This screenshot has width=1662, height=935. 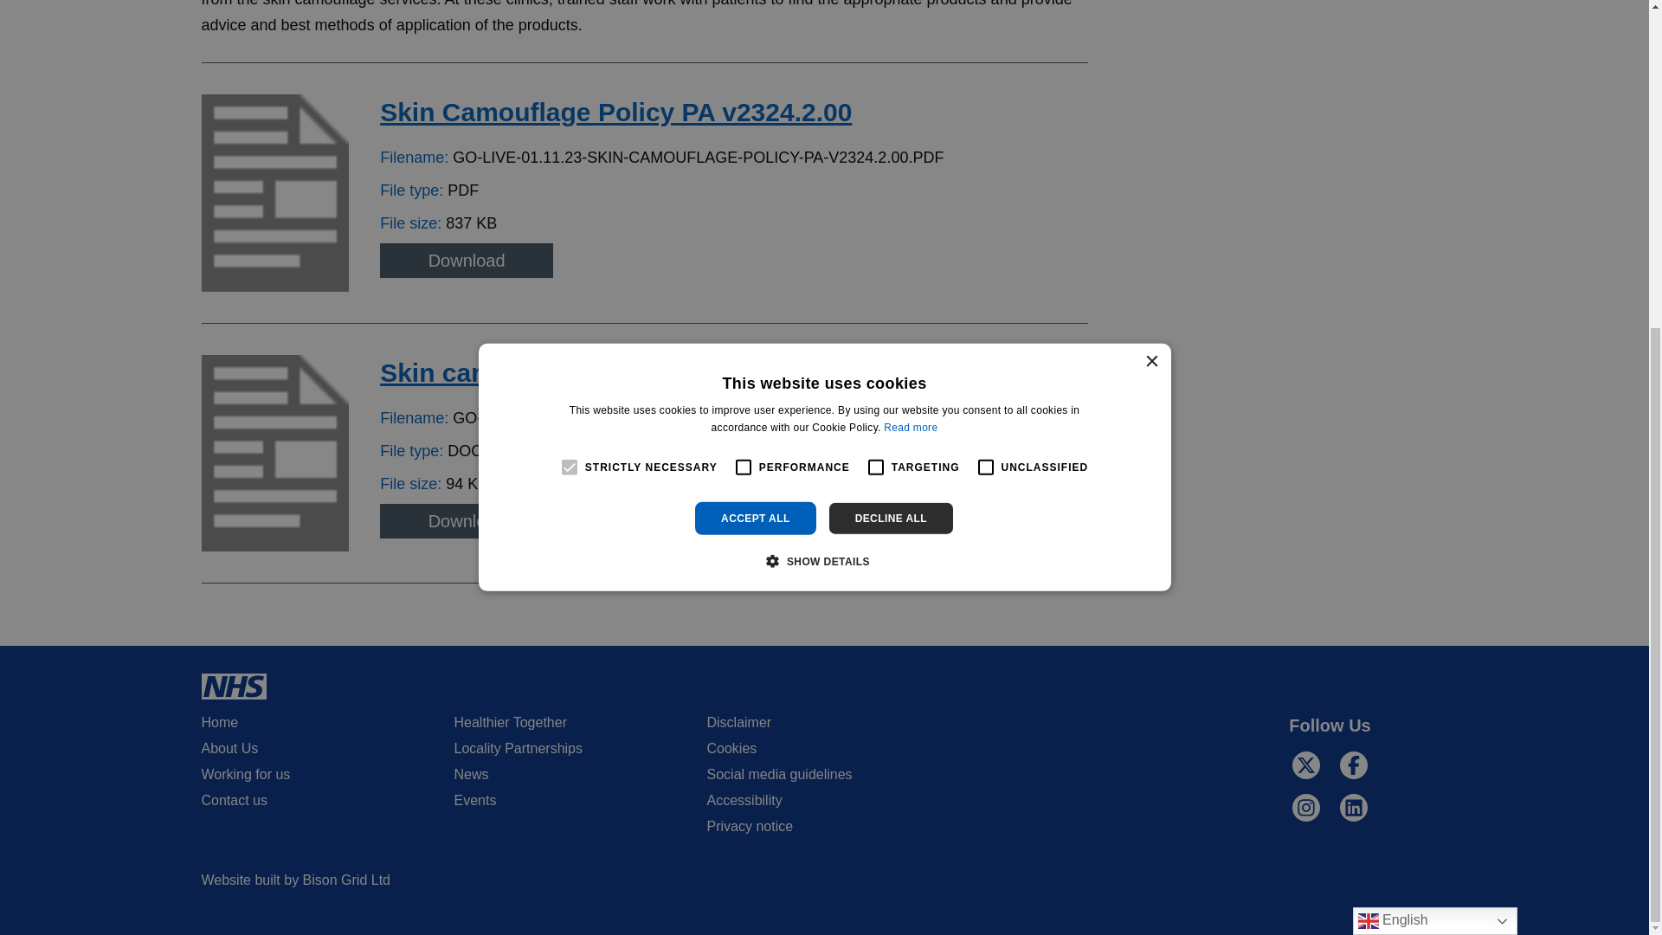 What do you see at coordinates (1352, 765) in the screenshot?
I see `Facebook` at bounding box center [1352, 765].